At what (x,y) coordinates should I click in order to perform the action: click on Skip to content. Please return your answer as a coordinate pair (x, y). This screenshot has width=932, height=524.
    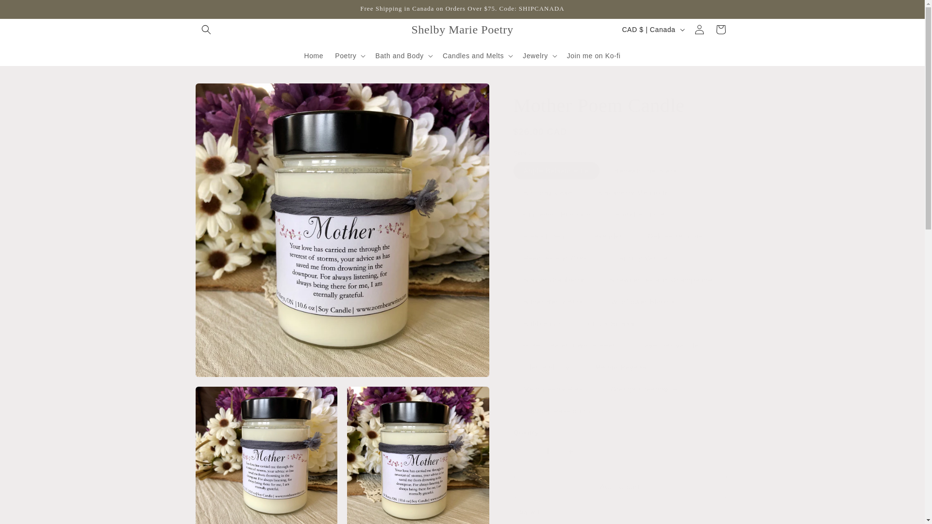
    Looking at the image, I should click on (29, 11).